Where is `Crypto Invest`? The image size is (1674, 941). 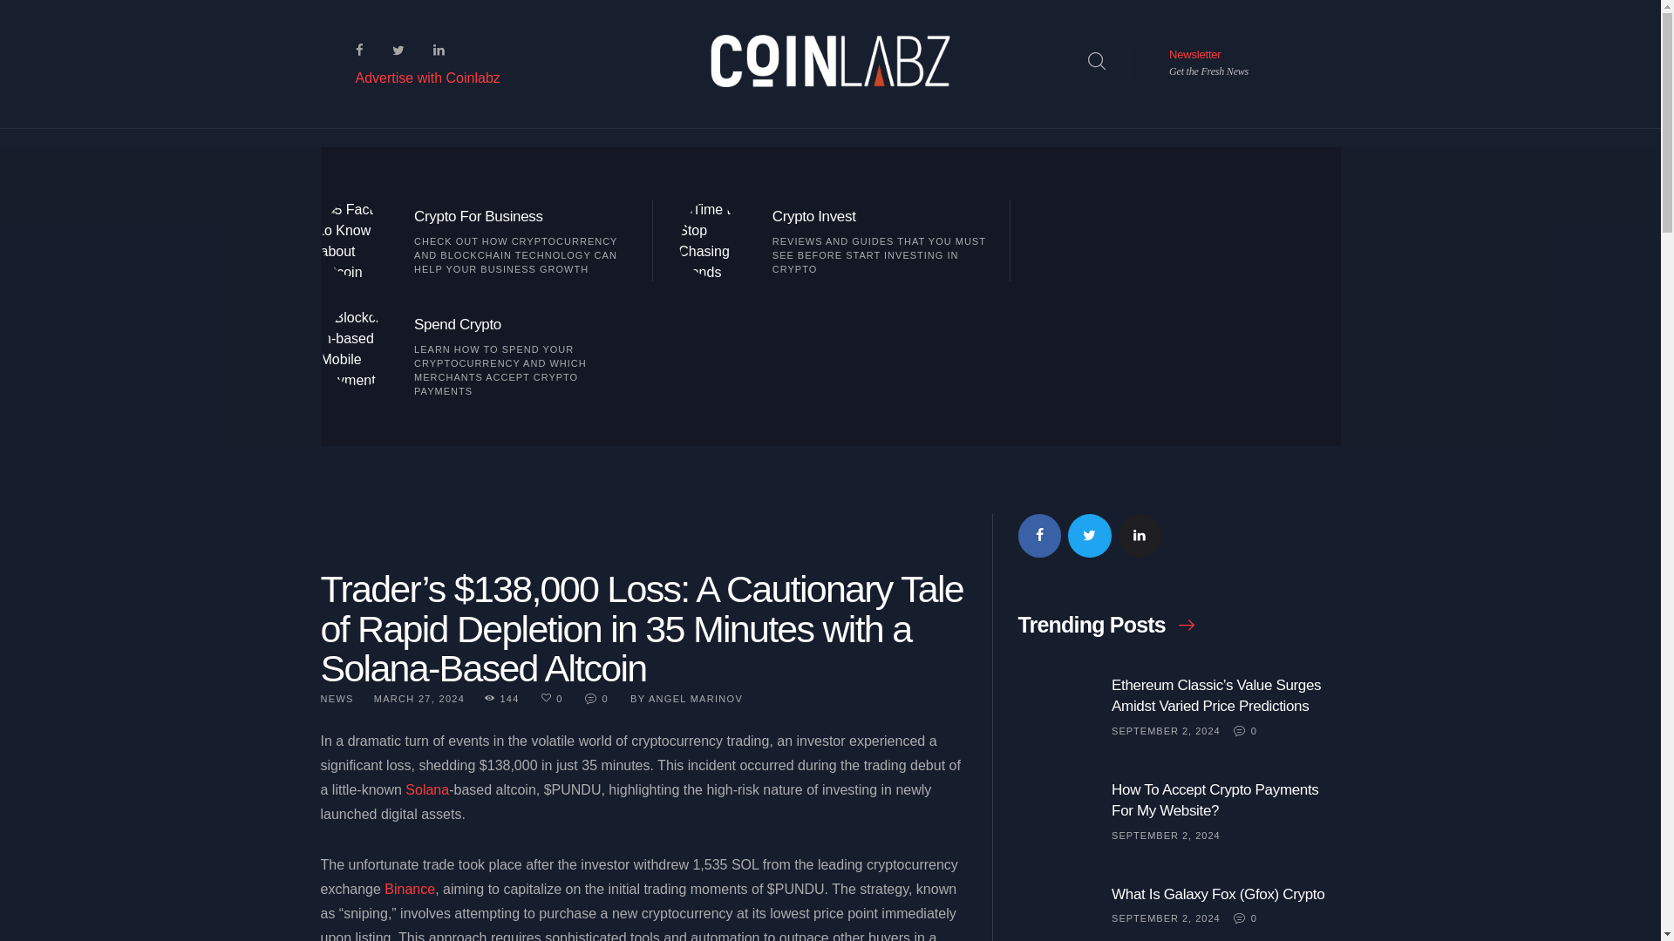
Crypto Invest is located at coordinates (881, 216).